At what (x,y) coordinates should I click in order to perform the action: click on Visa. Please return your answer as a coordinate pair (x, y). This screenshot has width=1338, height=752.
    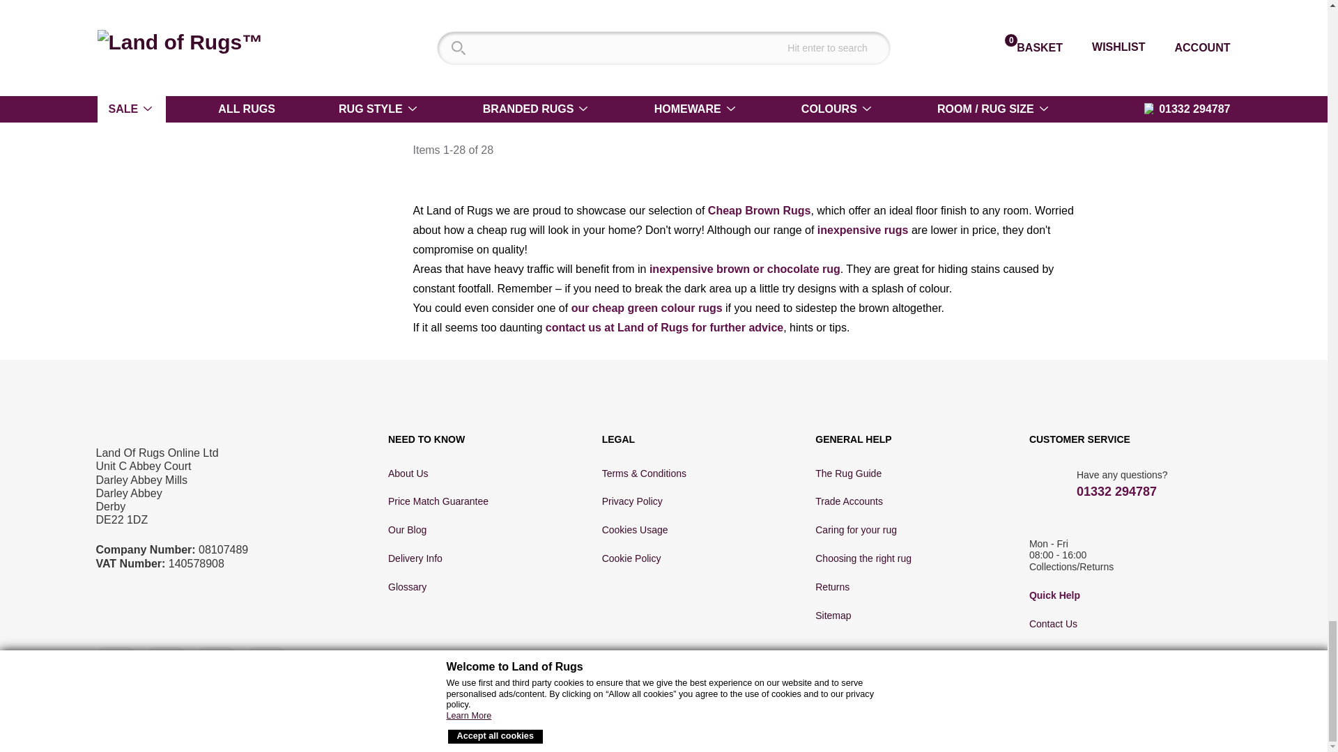
    Looking at the image, I should click on (872, 726).